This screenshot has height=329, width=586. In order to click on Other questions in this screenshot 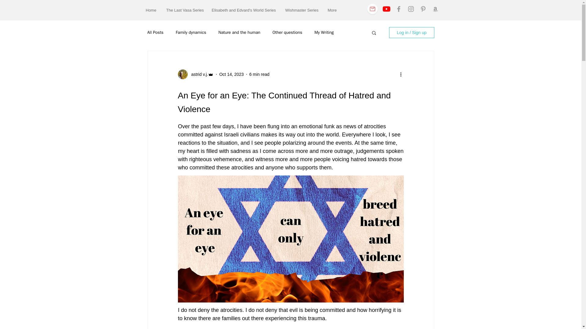, I will do `click(287, 32)`.